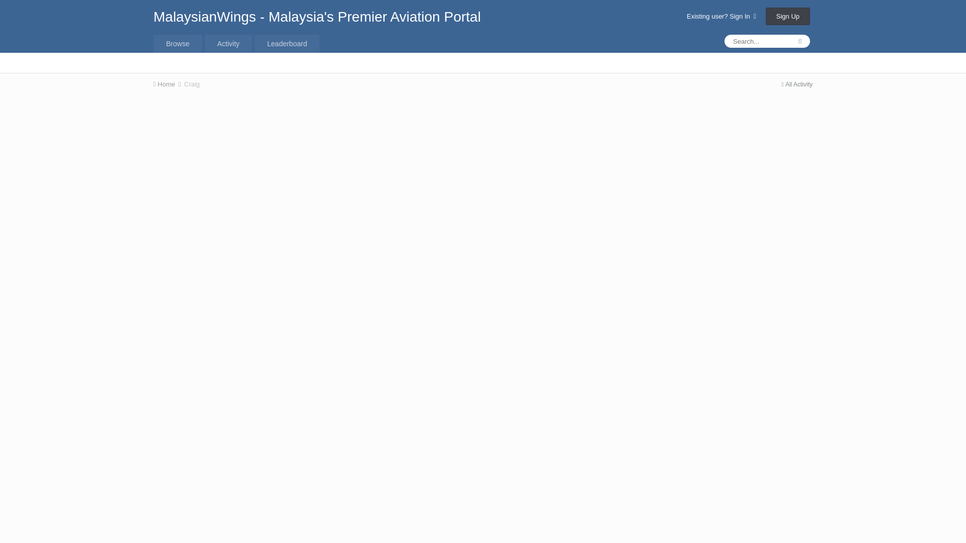  What do you see at coordinates (721, 16) in the screenshot?
I see `Existing user? Sign In  ` at bounding box center [721, 16].